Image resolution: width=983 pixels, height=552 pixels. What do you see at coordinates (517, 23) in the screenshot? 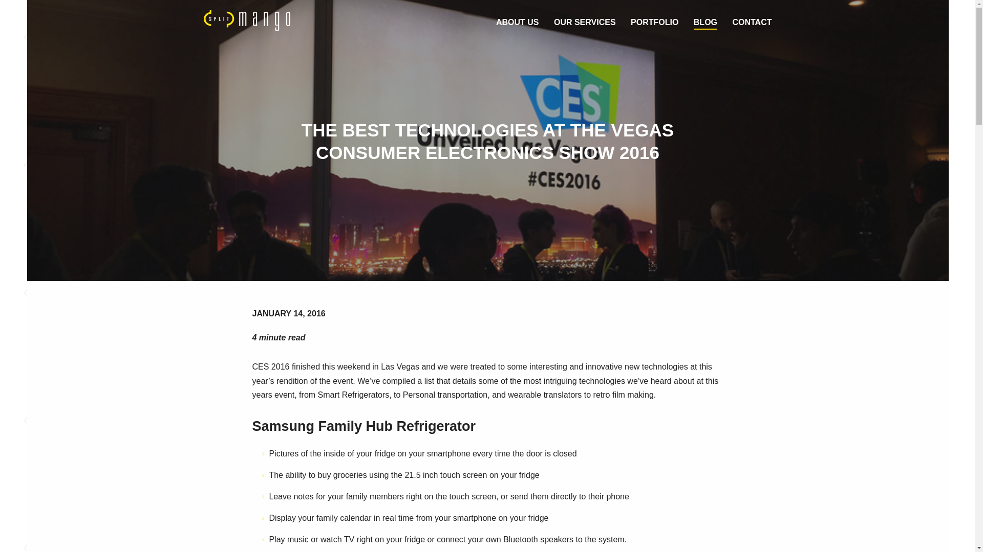
I see `ABOUT US` at bounding box center [517, 23].